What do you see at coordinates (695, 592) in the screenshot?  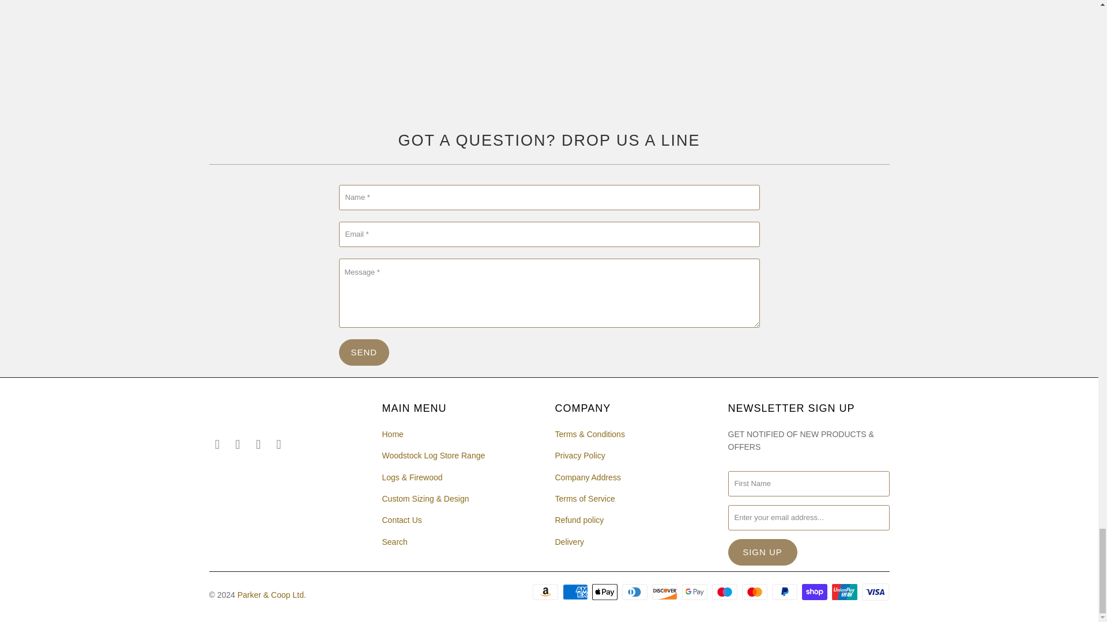 I see `Google Pay` at bounding box center [695, 592].